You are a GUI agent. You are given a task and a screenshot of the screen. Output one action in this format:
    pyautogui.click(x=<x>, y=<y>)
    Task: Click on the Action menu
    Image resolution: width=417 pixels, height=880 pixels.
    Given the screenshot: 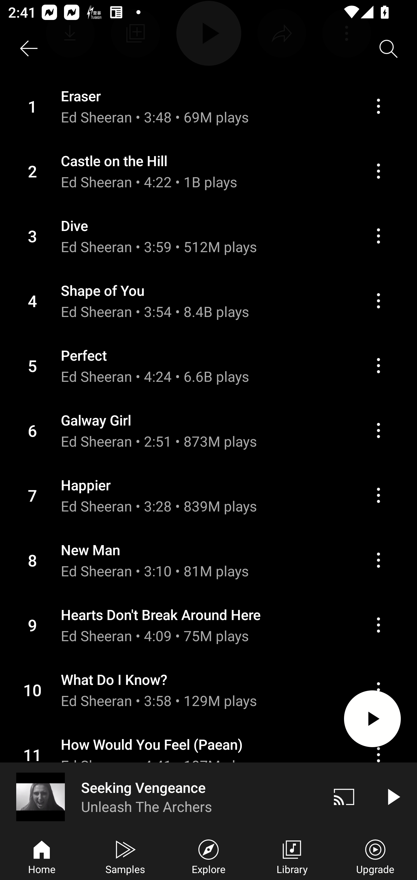 What is the action you would take?
    pyautogui.click(x=378, y=171)
    